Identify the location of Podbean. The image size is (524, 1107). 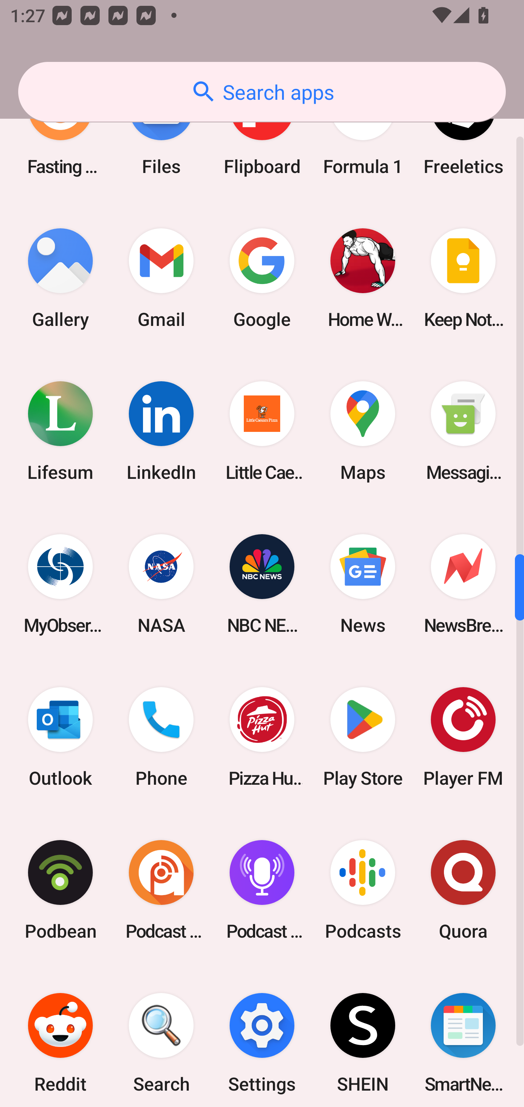
(60, 890).